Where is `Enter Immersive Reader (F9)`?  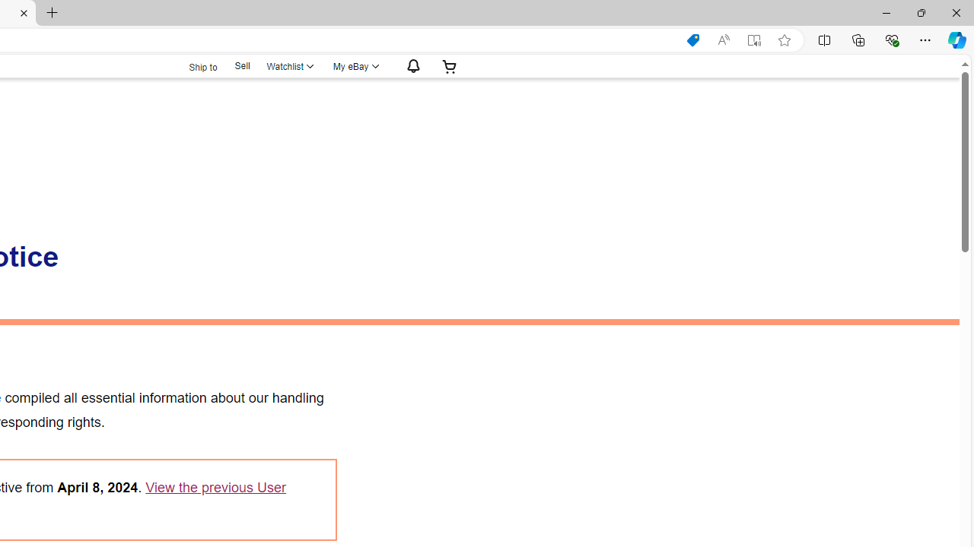 Enter Immersive Reader (F9) is located at coordinates (754, 40).